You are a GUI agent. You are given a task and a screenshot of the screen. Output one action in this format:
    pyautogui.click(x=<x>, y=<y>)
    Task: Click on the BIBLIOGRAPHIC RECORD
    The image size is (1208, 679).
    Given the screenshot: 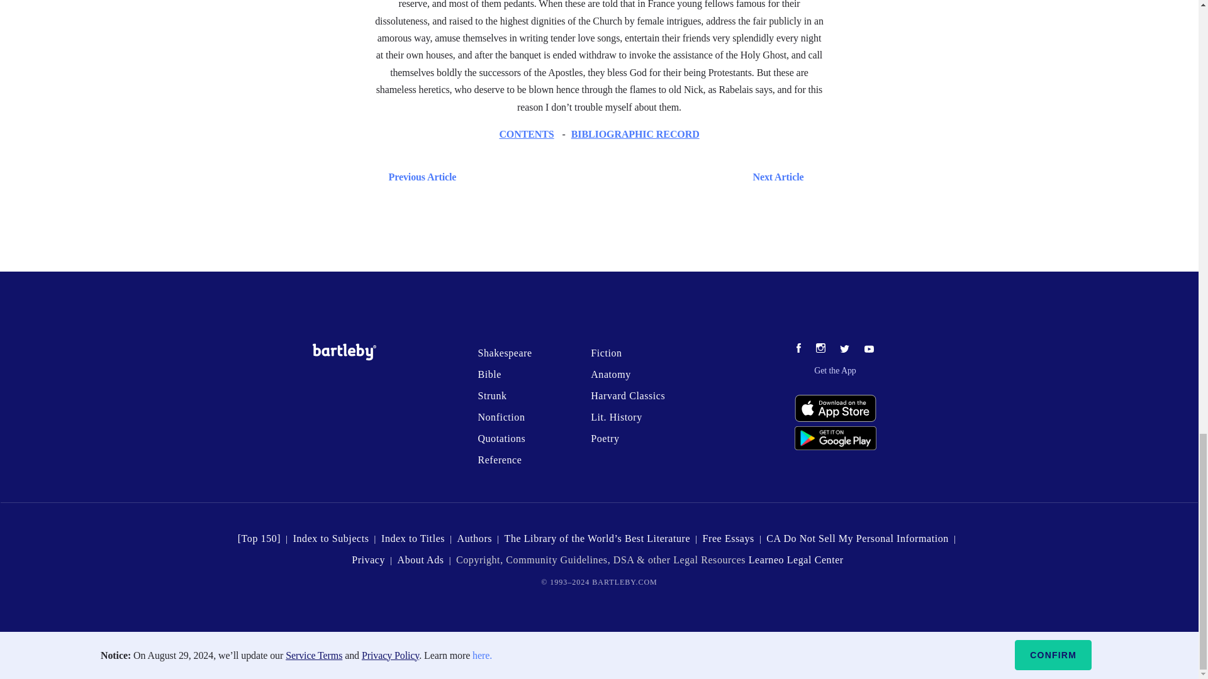 What is the action you would take?
    pyautogui.click(x=635, y=135)
    